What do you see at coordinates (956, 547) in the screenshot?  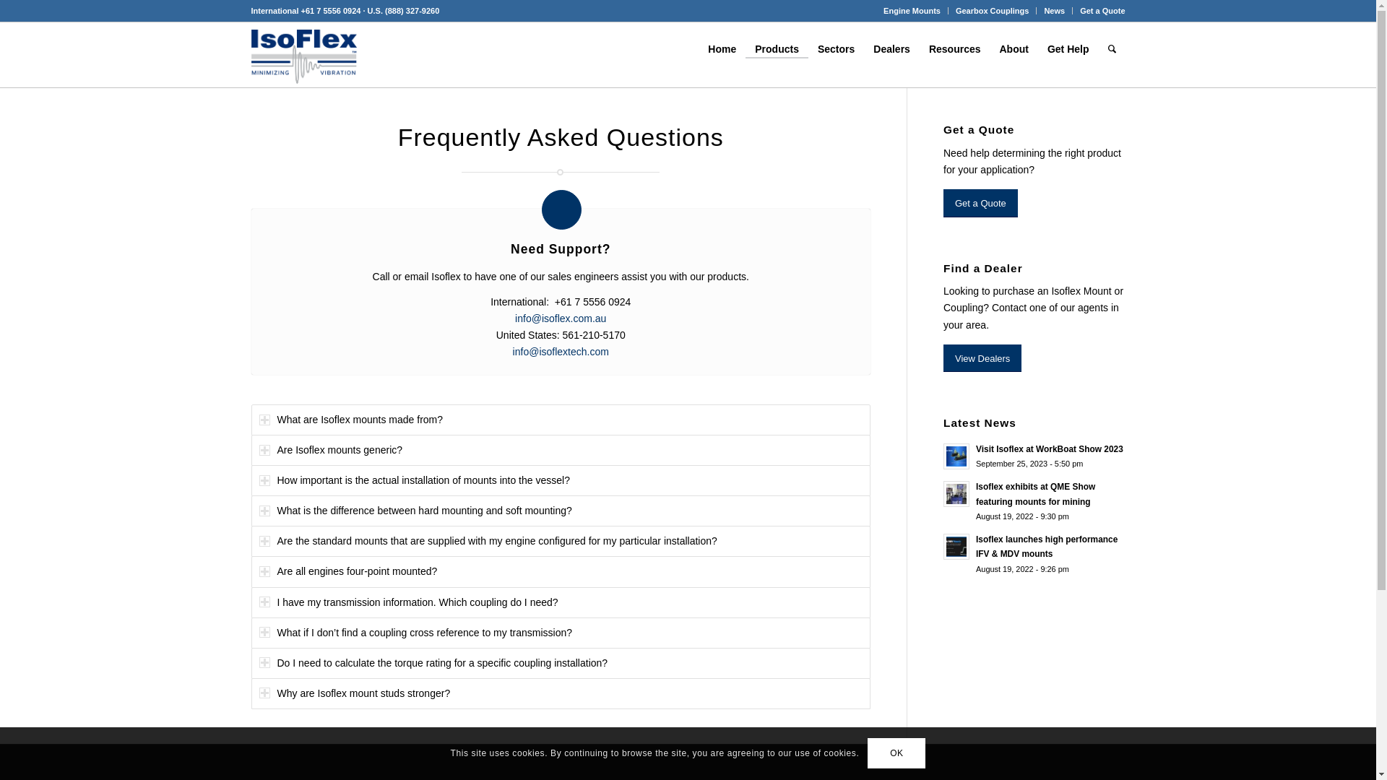 I see `Read: Isoflex launches high performance IFV & MDV mounts` at bounding box center [956, 547].